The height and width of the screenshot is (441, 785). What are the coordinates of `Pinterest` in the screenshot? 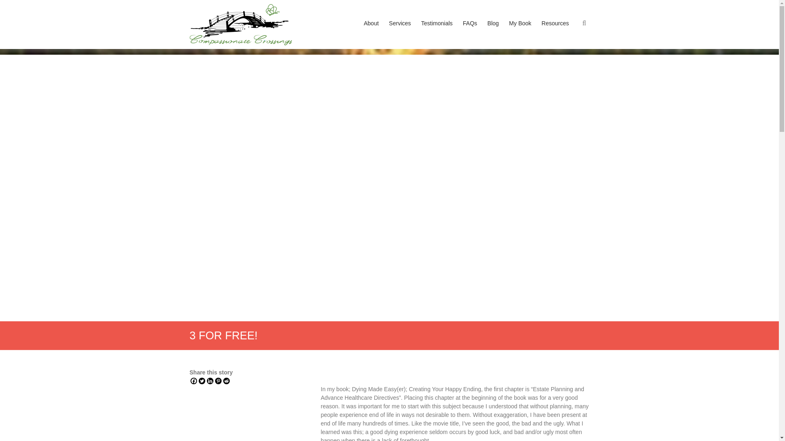 It's located at (218, 381).